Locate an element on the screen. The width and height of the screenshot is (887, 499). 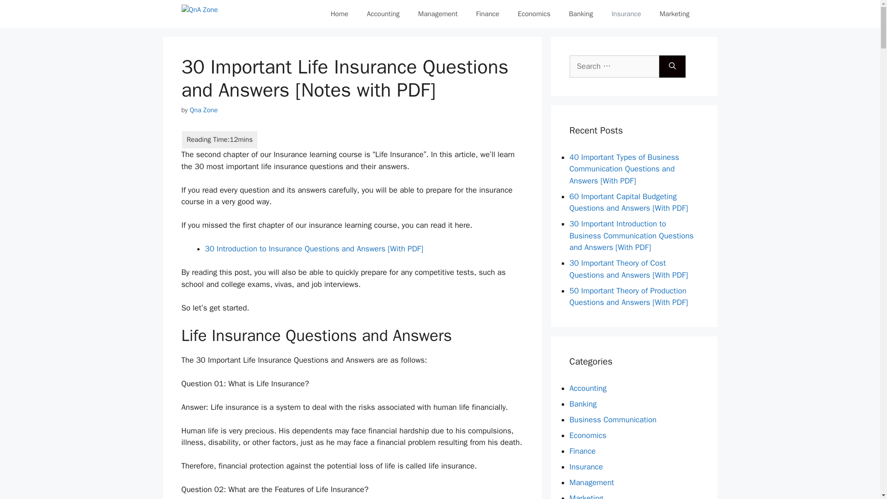
Insurance is located at coordinates (626, 14).